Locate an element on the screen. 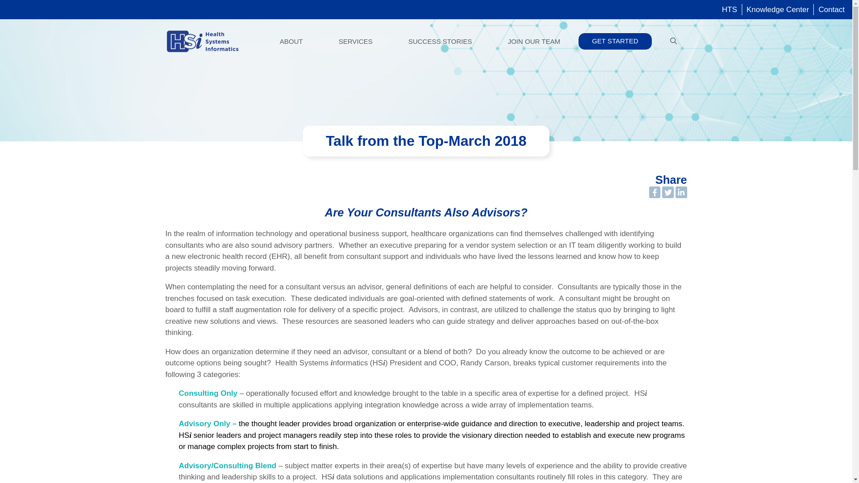  GET STARTED is located at coordinates (615, 42).